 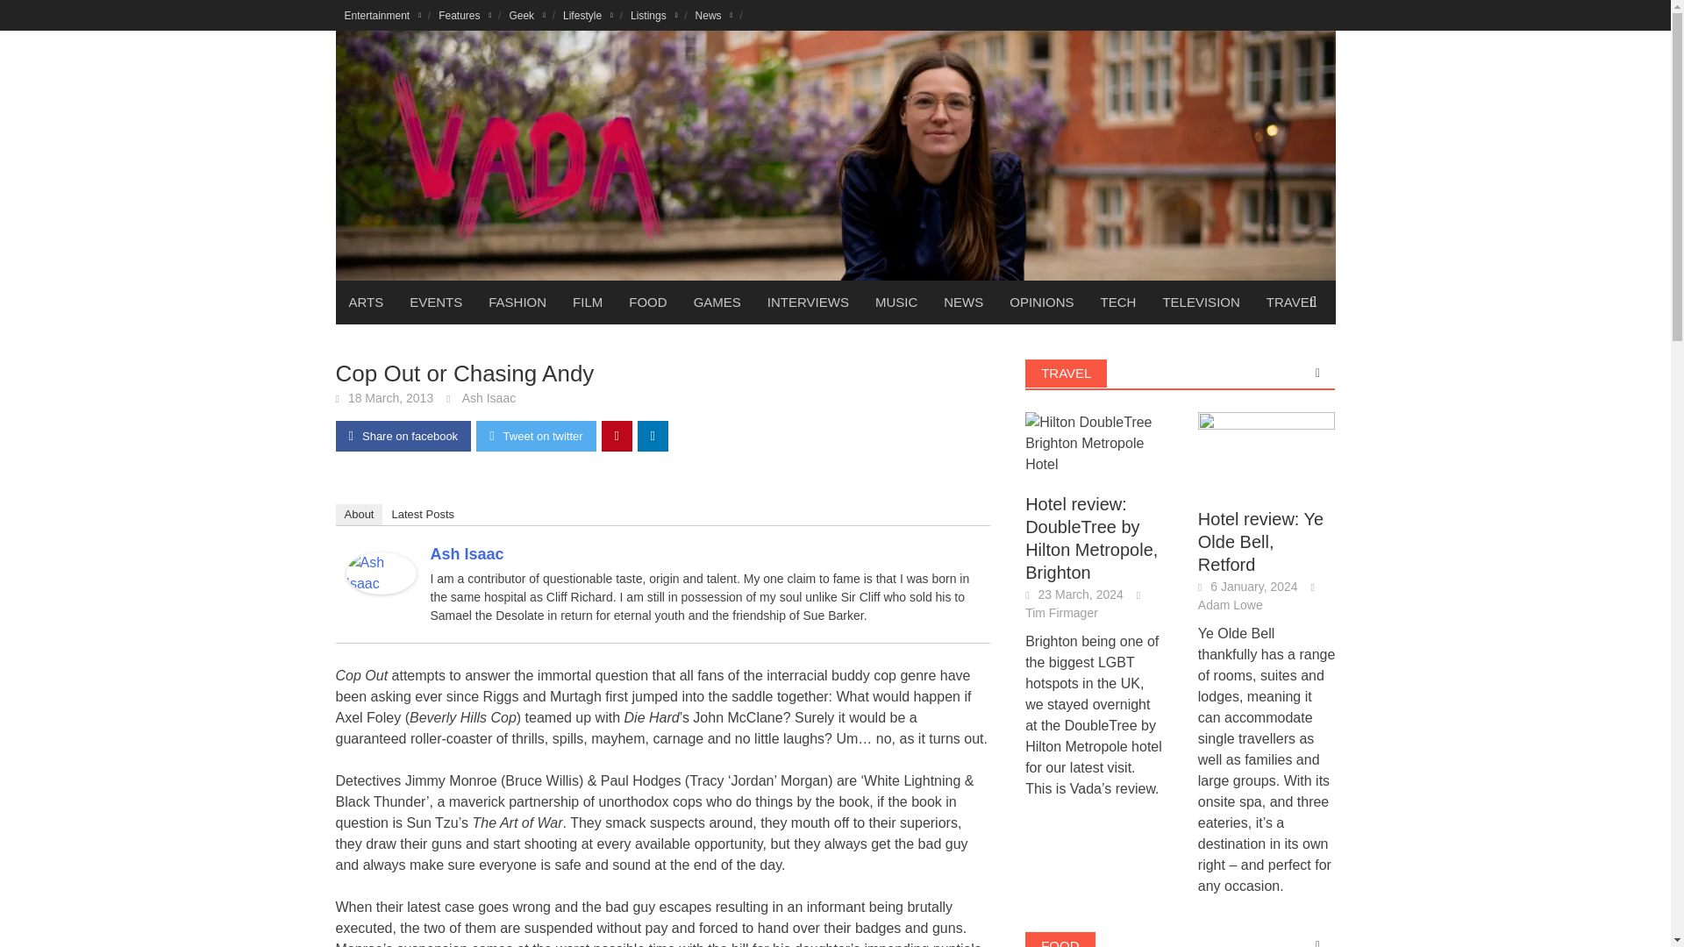 I want to click on FILM, so click(x=588, y=302).